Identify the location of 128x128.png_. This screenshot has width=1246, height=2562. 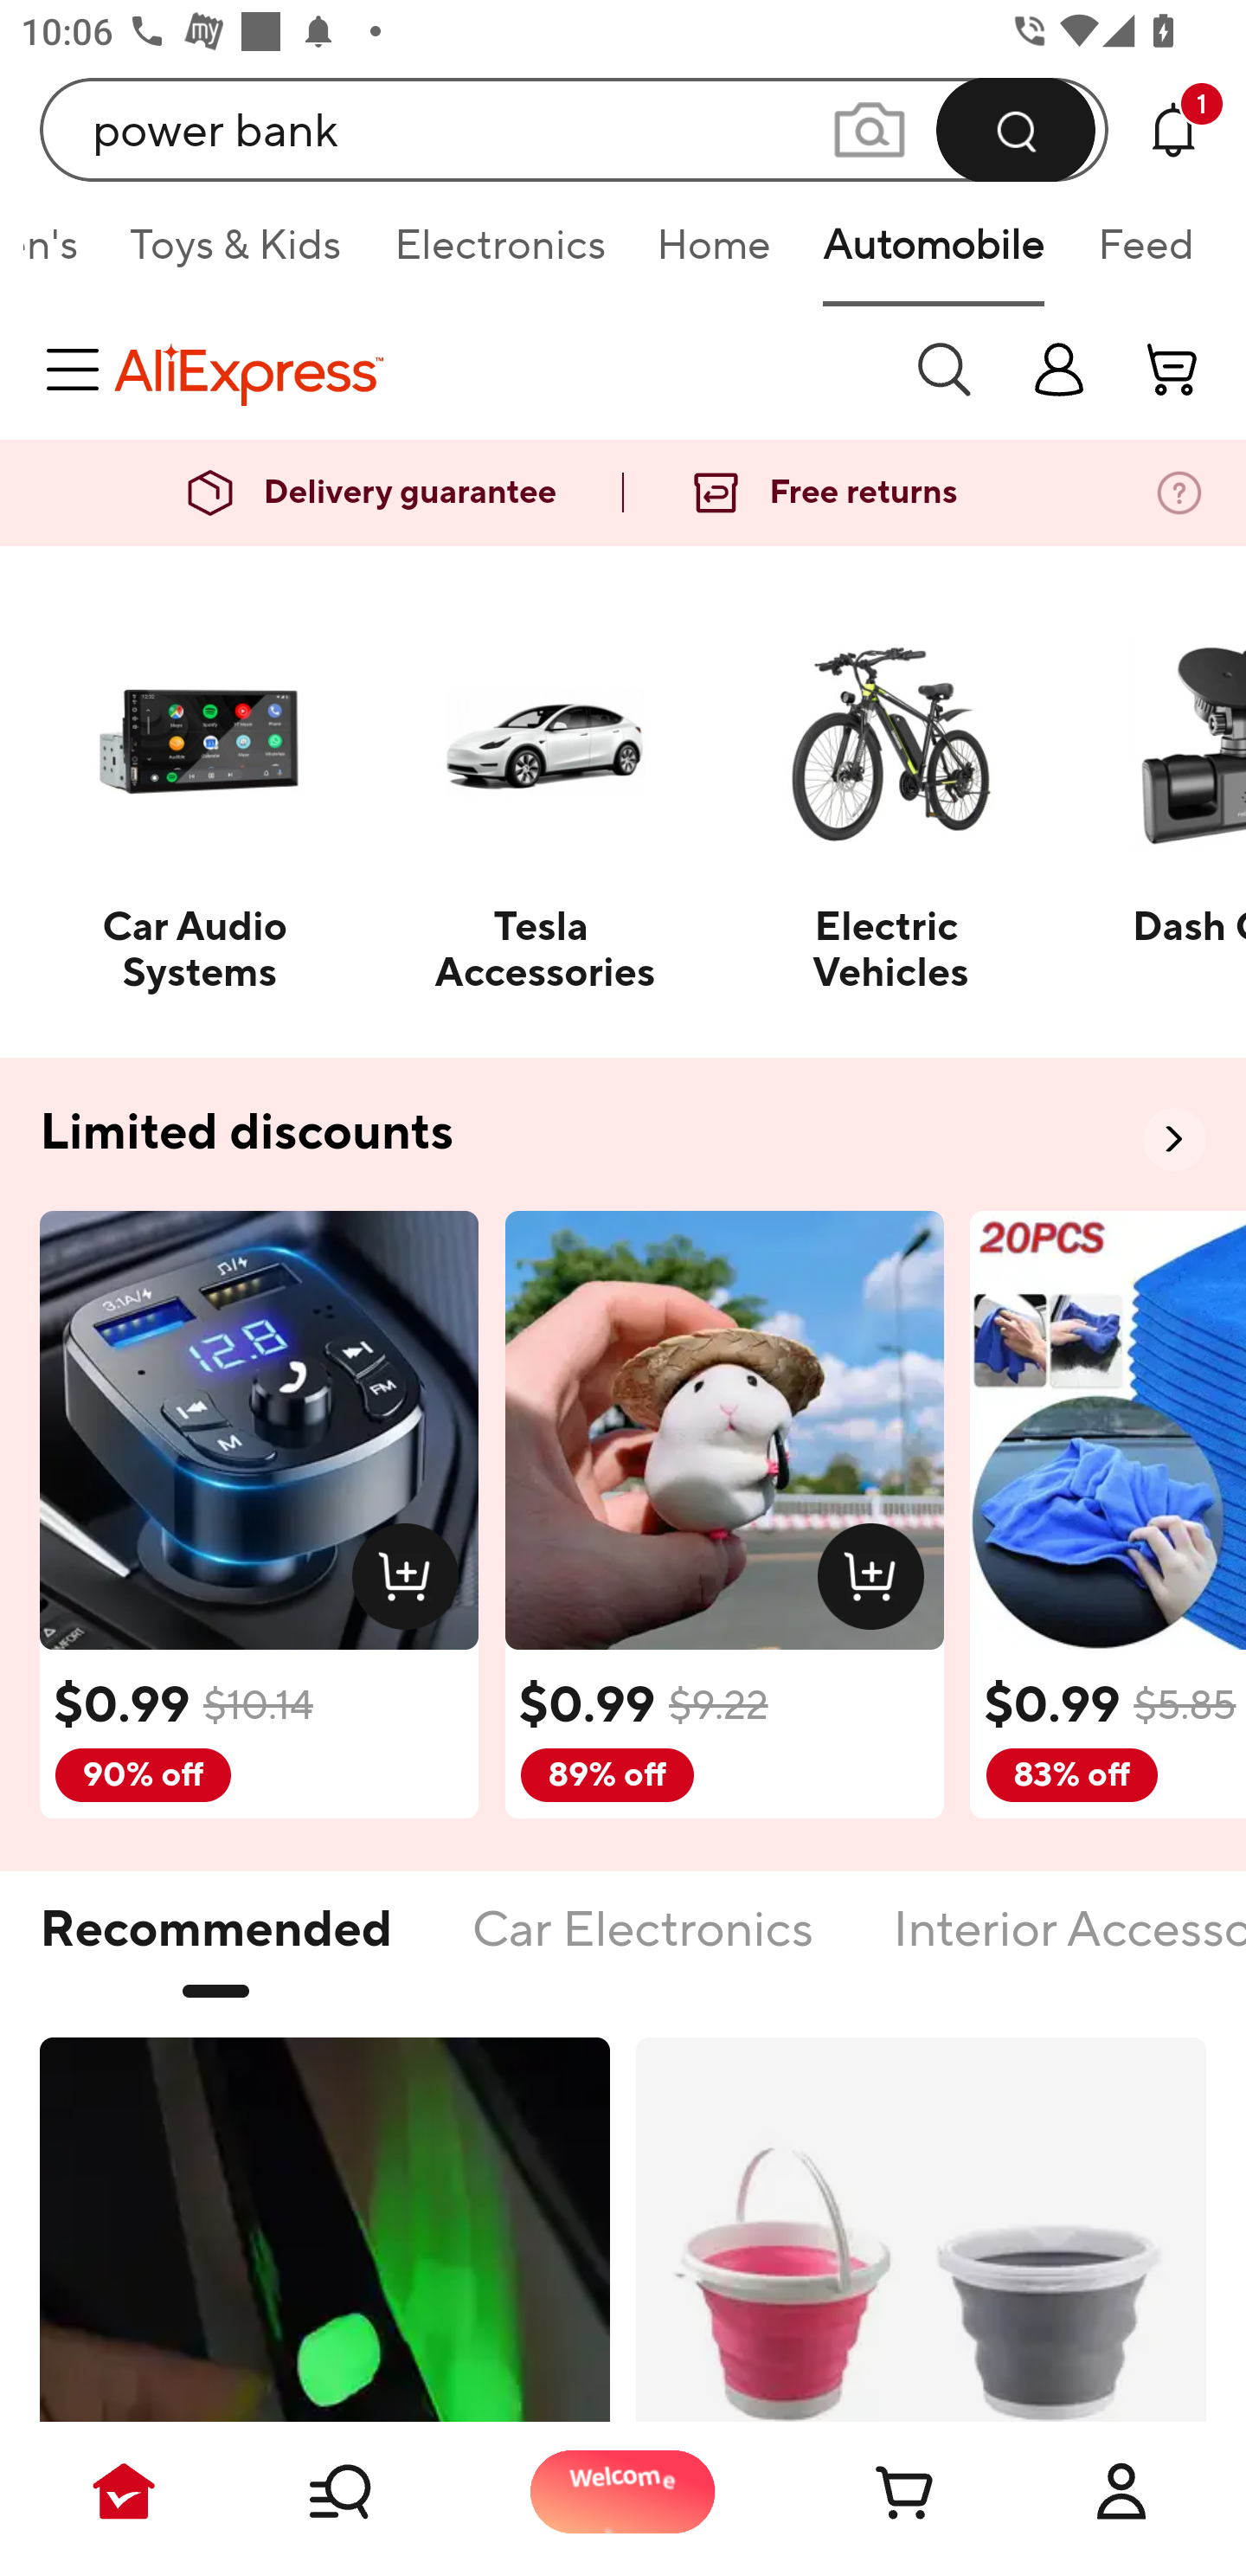
(877, 1582).